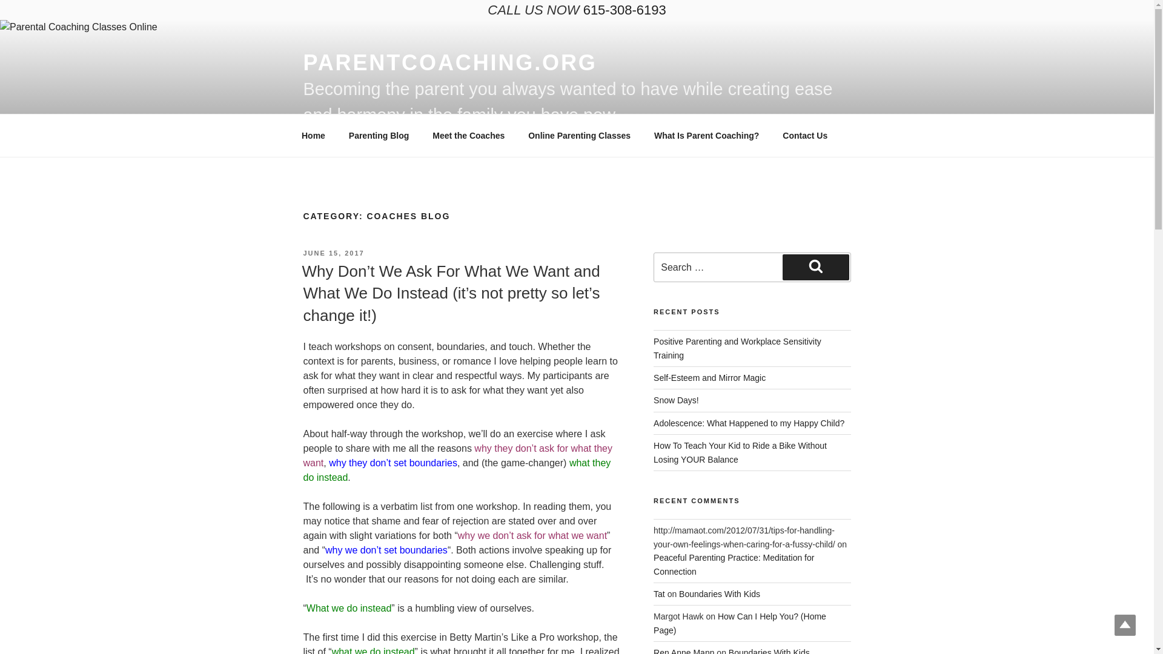 The image size is (1163, 654). What do you see at coordinates (805, 136) in the screenshot?
I see `Contact Us` at bounding box center [805, 136].